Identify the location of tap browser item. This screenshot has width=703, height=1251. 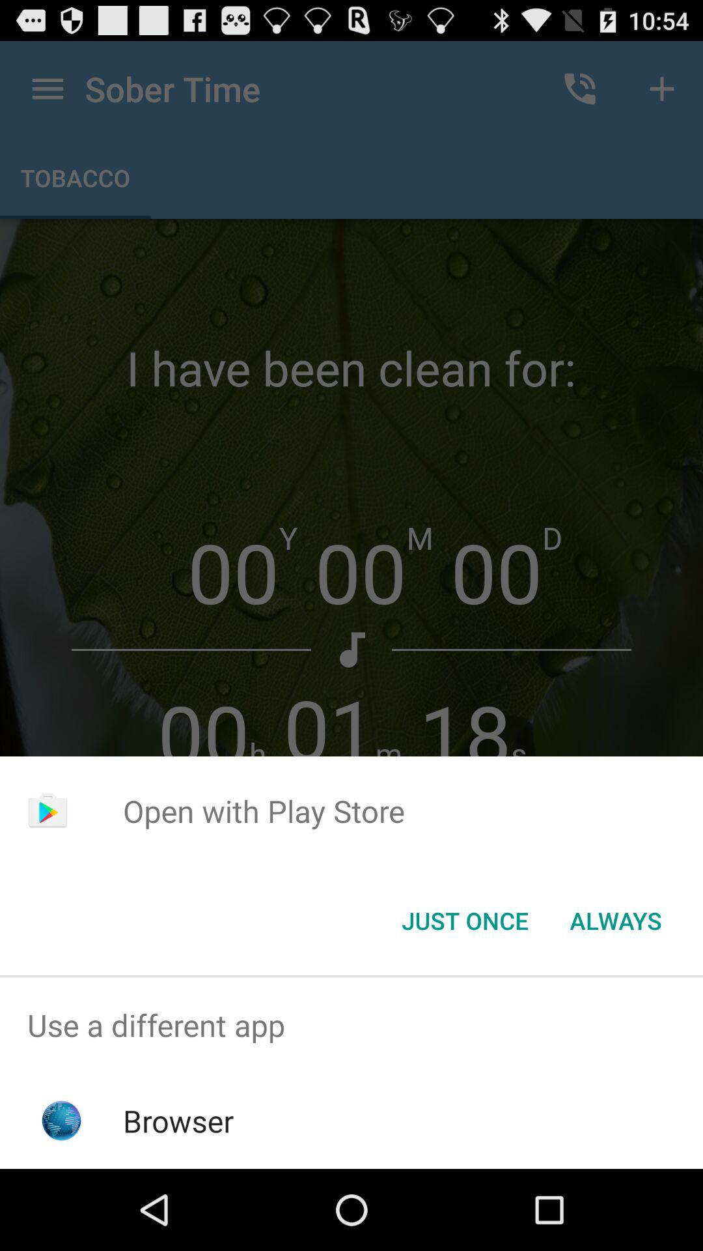
(178, 1121).